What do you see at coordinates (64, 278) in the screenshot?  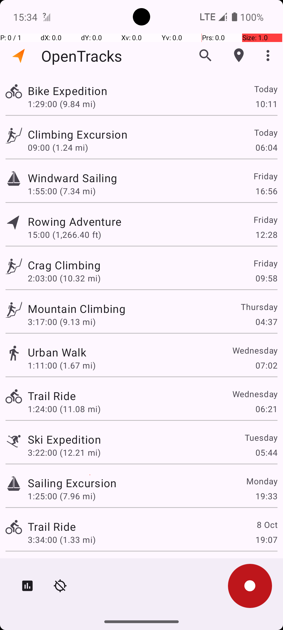 I see `2:03:00 (10.32 mi)` at bounding box center [64, 278].